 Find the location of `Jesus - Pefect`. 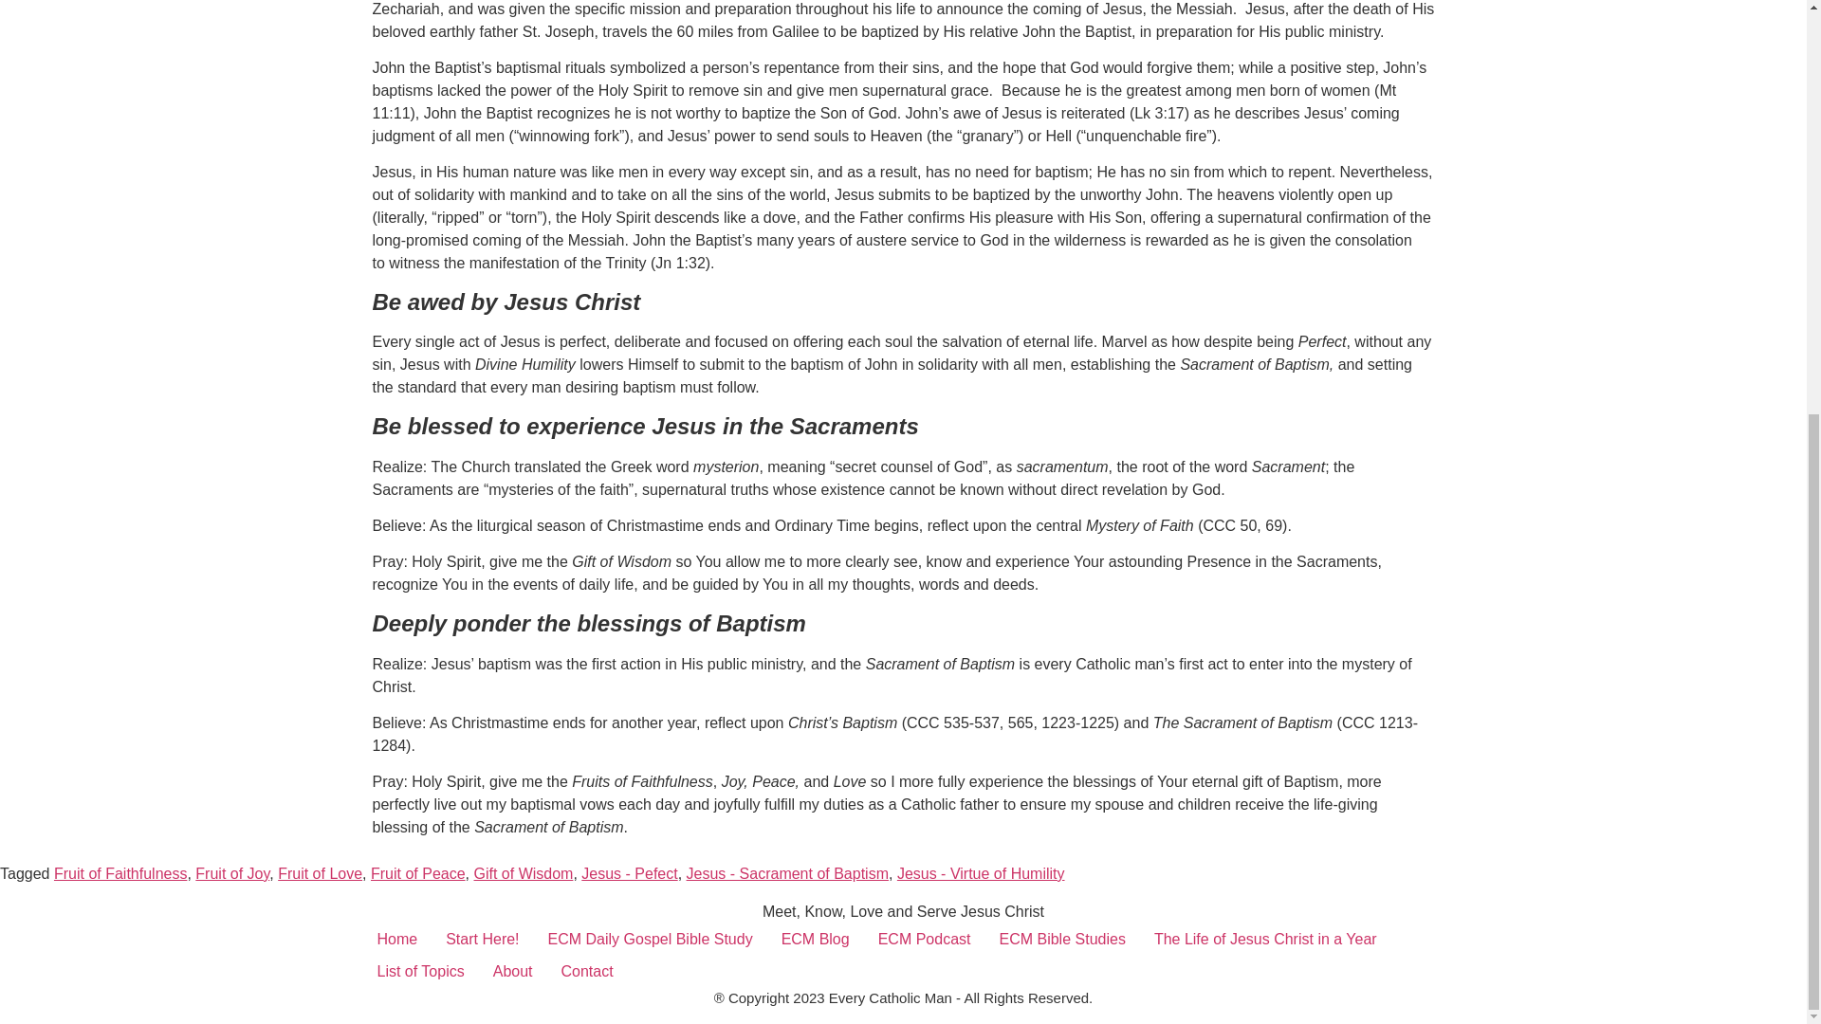

Jesus - Pefect is located at coordinates (629, 872).